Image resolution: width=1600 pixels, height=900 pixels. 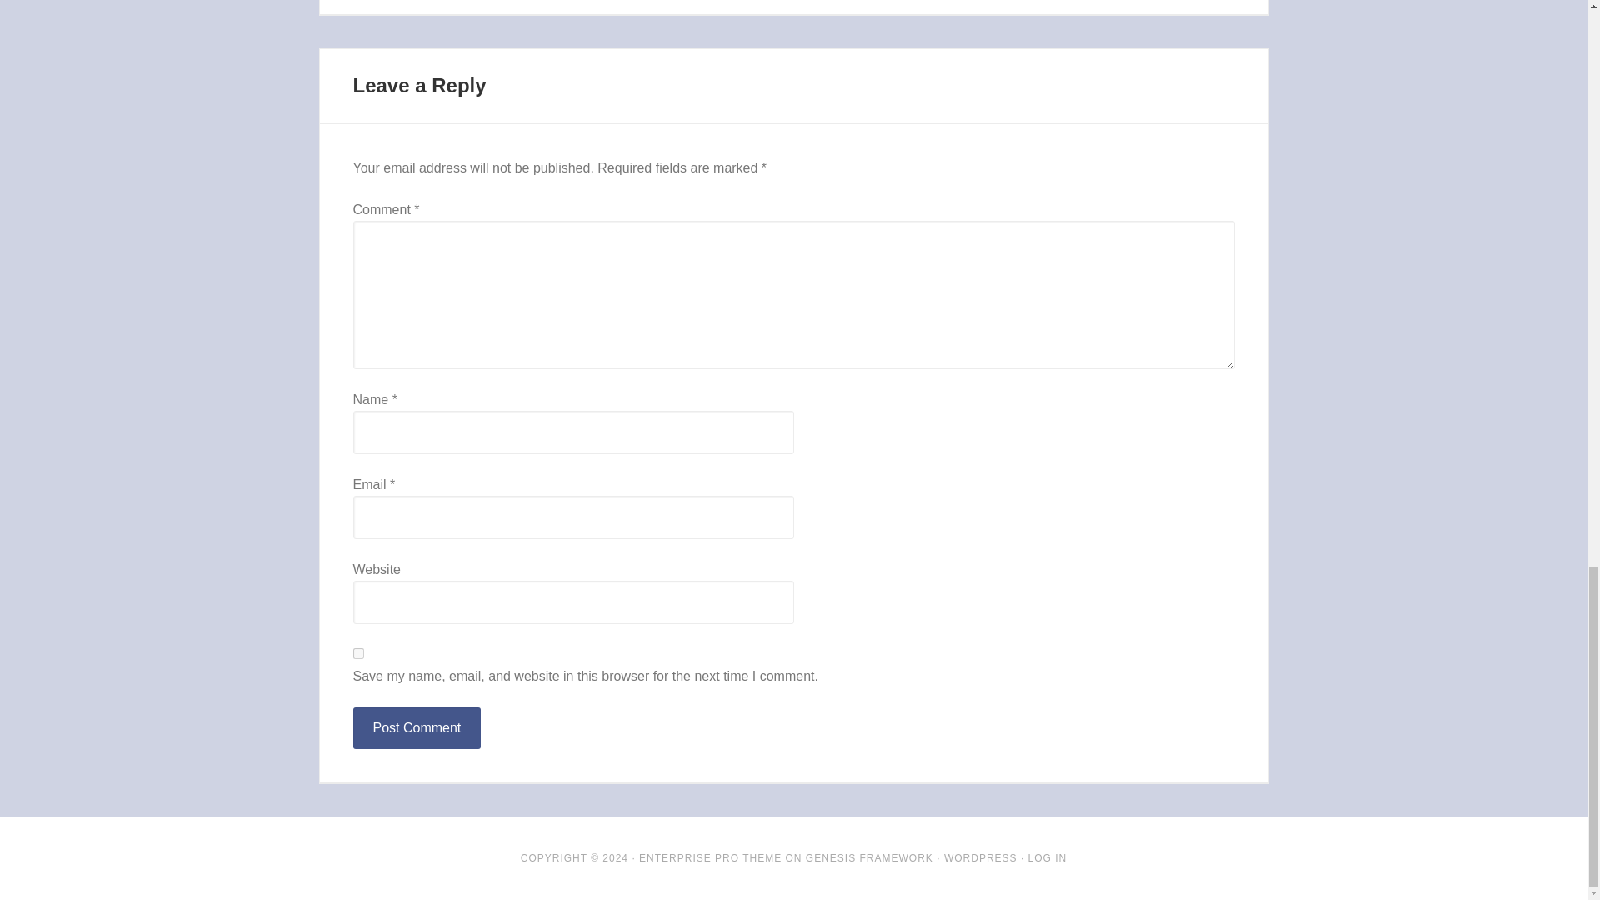 What do you see at coordinates (710, 857) in the screenshot?
I see `ENTERPRISE PRO THEME` at bounding box center [710, 857].